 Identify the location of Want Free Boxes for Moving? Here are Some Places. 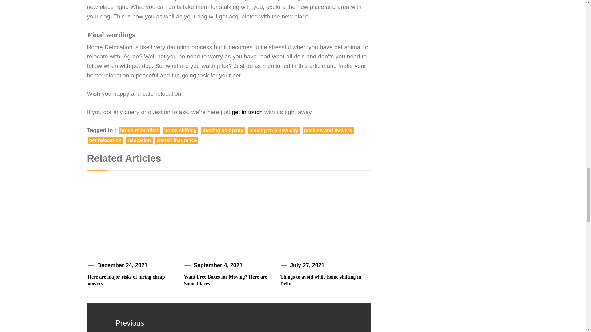
(225, 280).